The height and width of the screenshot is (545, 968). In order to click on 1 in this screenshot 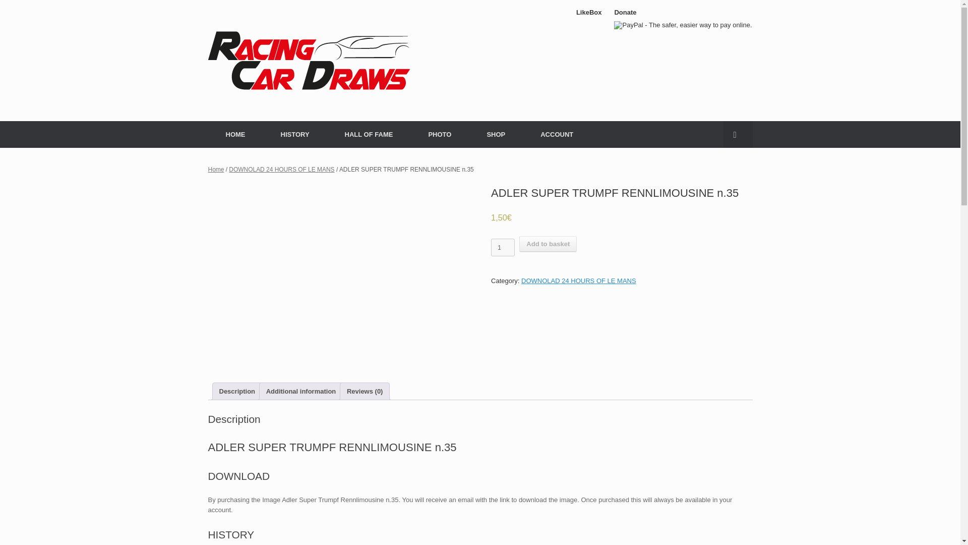, I will do `click(503, 247)`.